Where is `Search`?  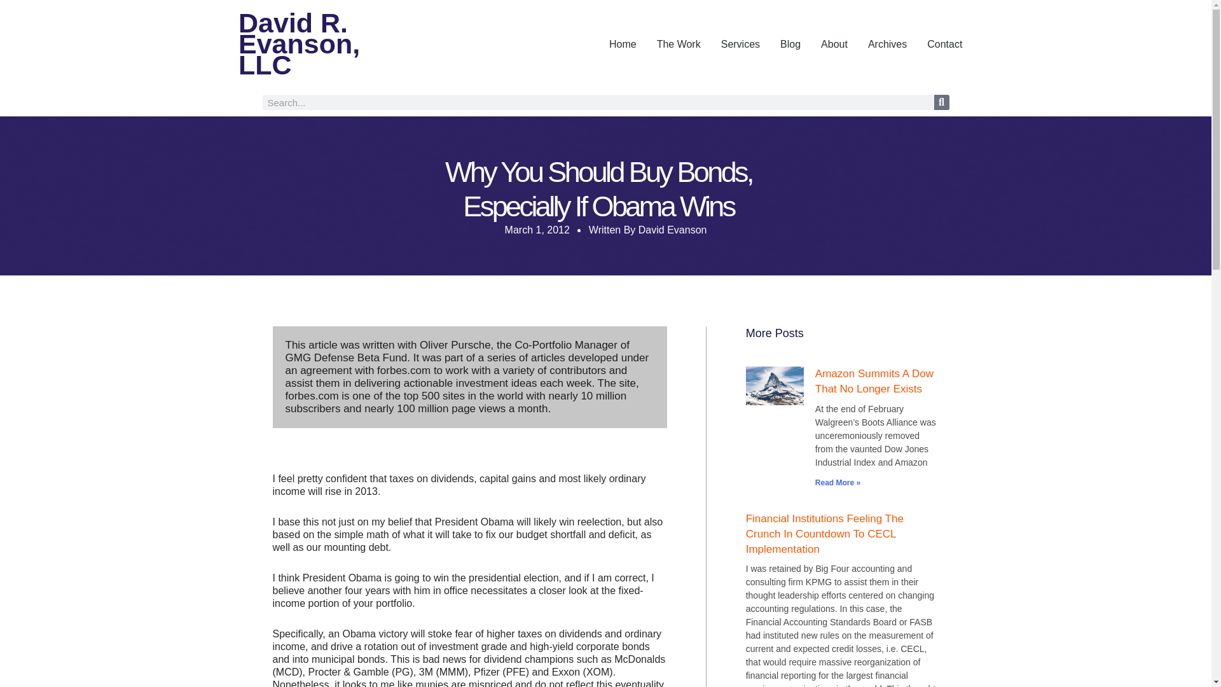
Search is located at coordinates (941, 102).